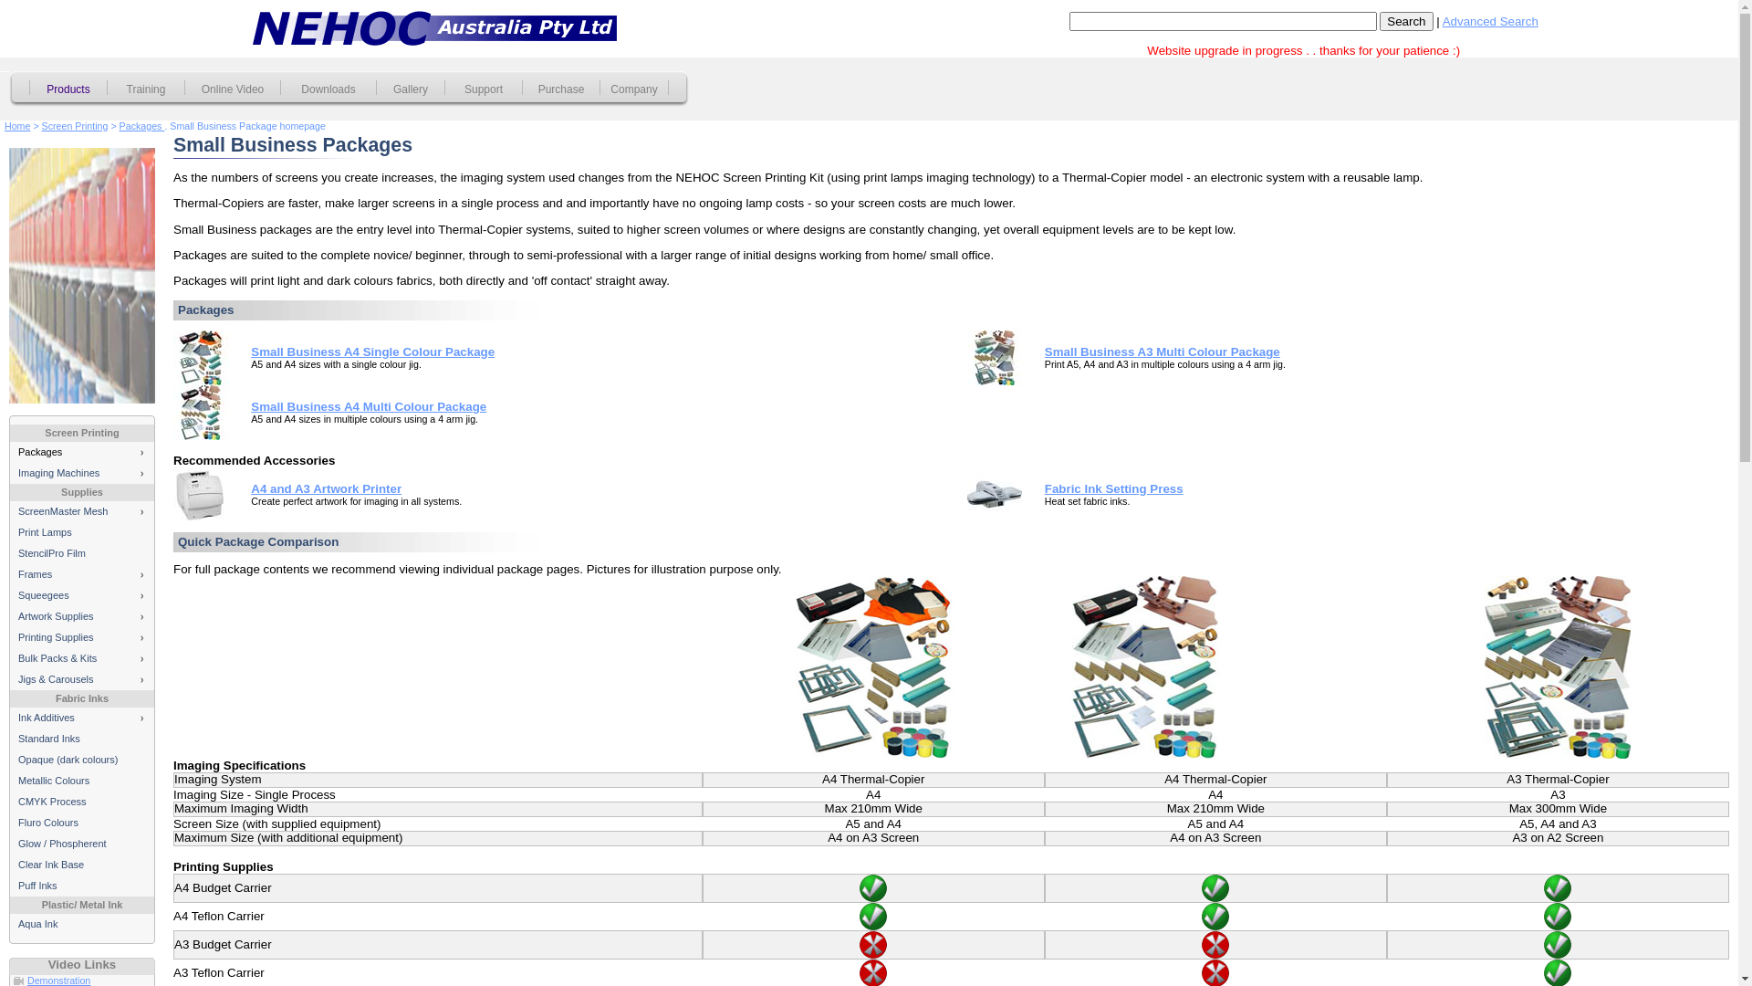 This screenshot has height=986, width=1752. What do you see at coordinates (82, 924) in the screenshot?
I see `Aqua Ink` at bounding box center [82, 924].